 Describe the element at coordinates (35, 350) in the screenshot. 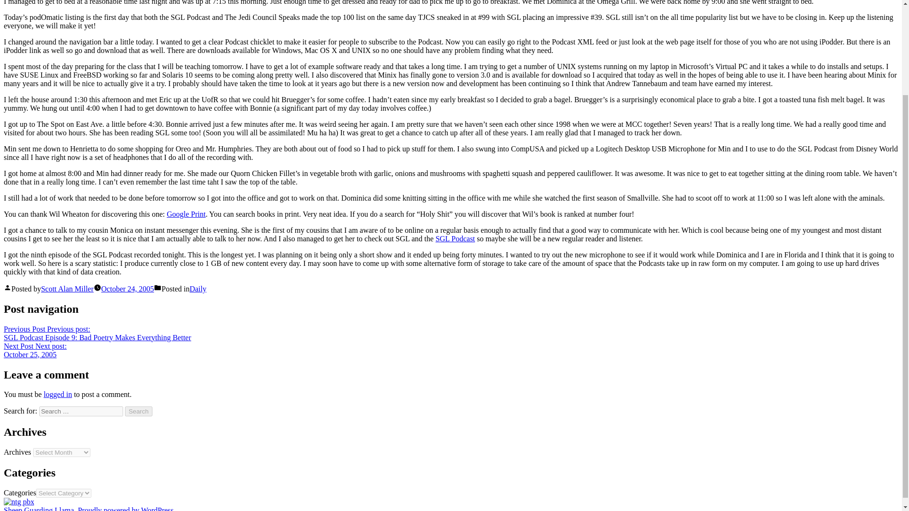

I see `Daily` at that location.